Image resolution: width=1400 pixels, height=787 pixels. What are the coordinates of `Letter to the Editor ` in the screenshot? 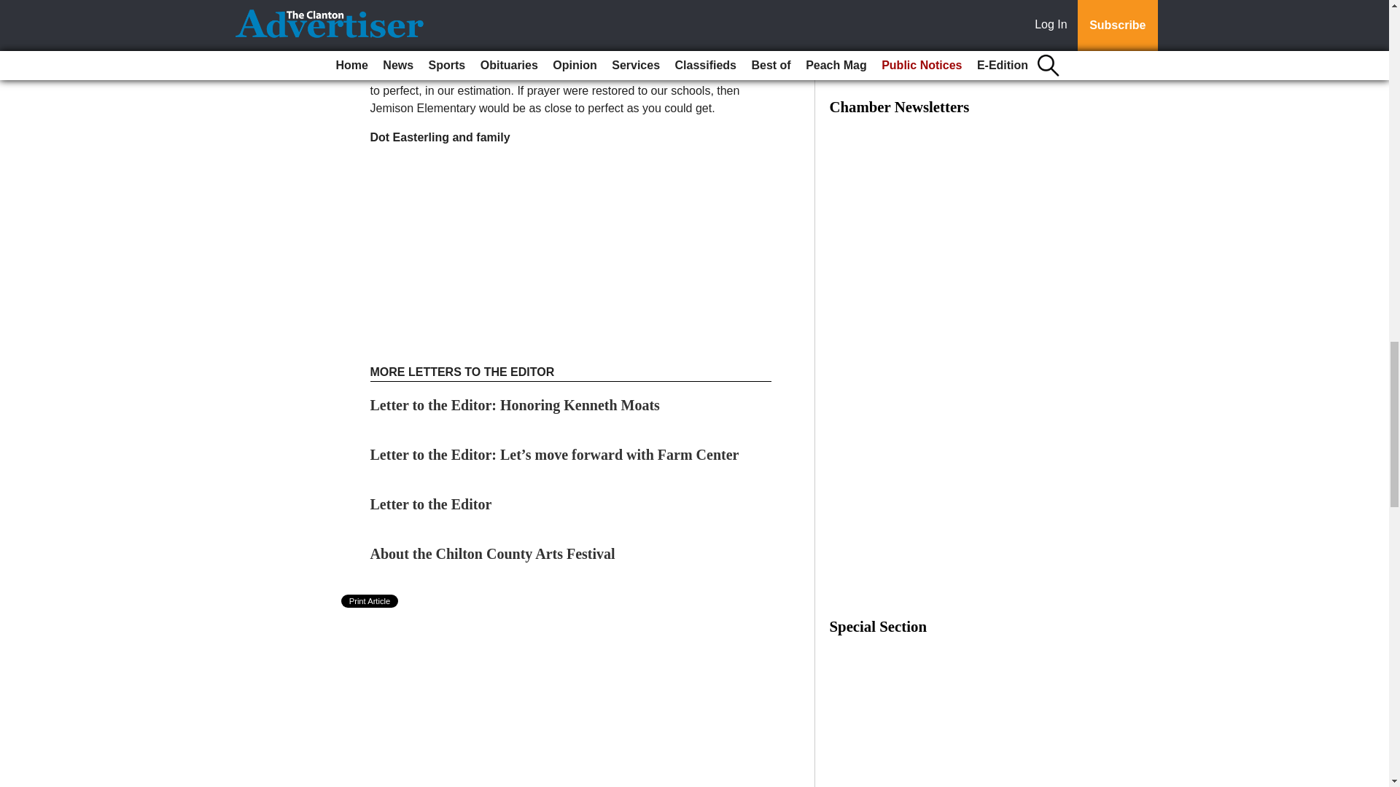 It's located at (433, 504).